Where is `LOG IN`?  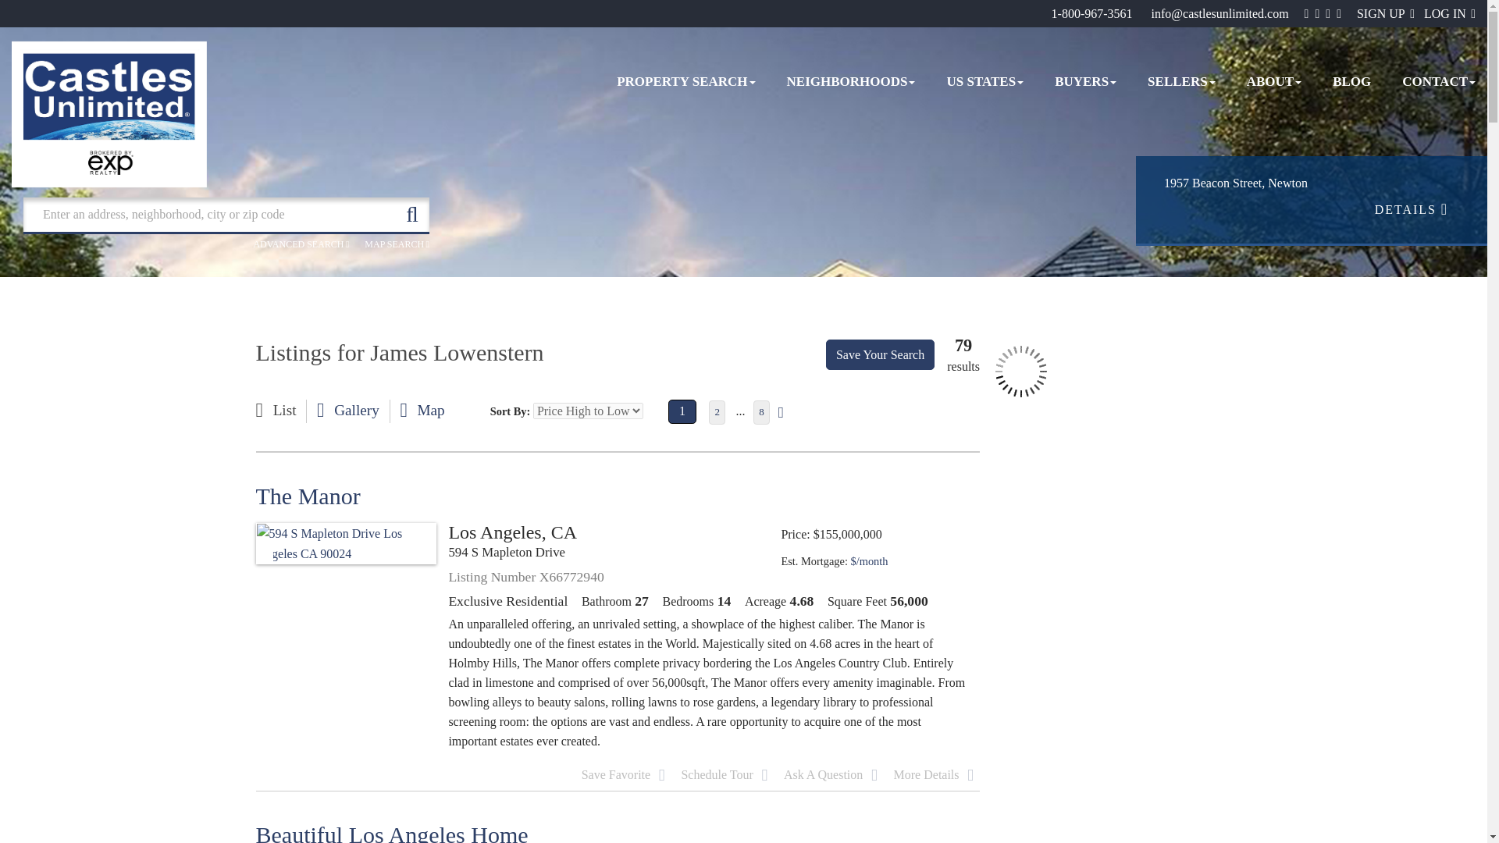 LOG IN is located at coordinates (1449, 12).